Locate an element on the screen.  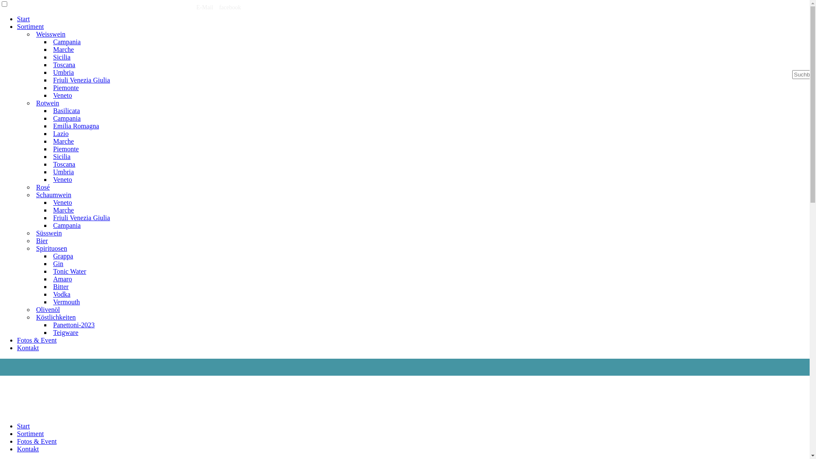
Umbria is located at coordinates (64, 172).